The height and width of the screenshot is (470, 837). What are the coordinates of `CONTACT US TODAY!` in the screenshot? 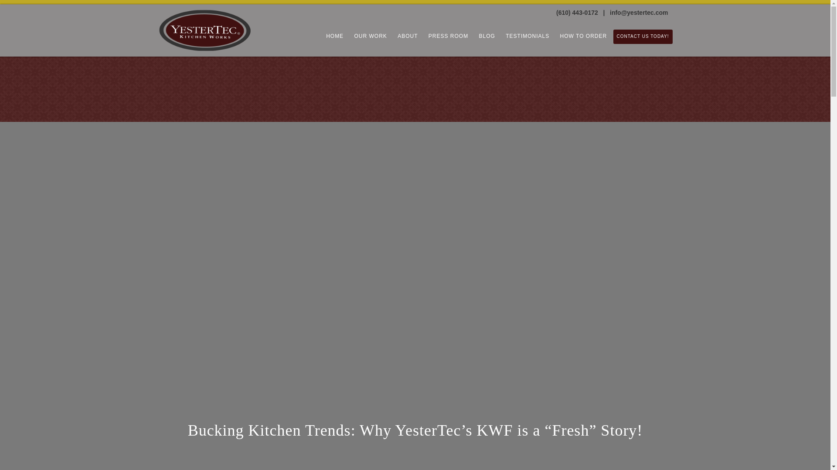 It's located at (643, 37).